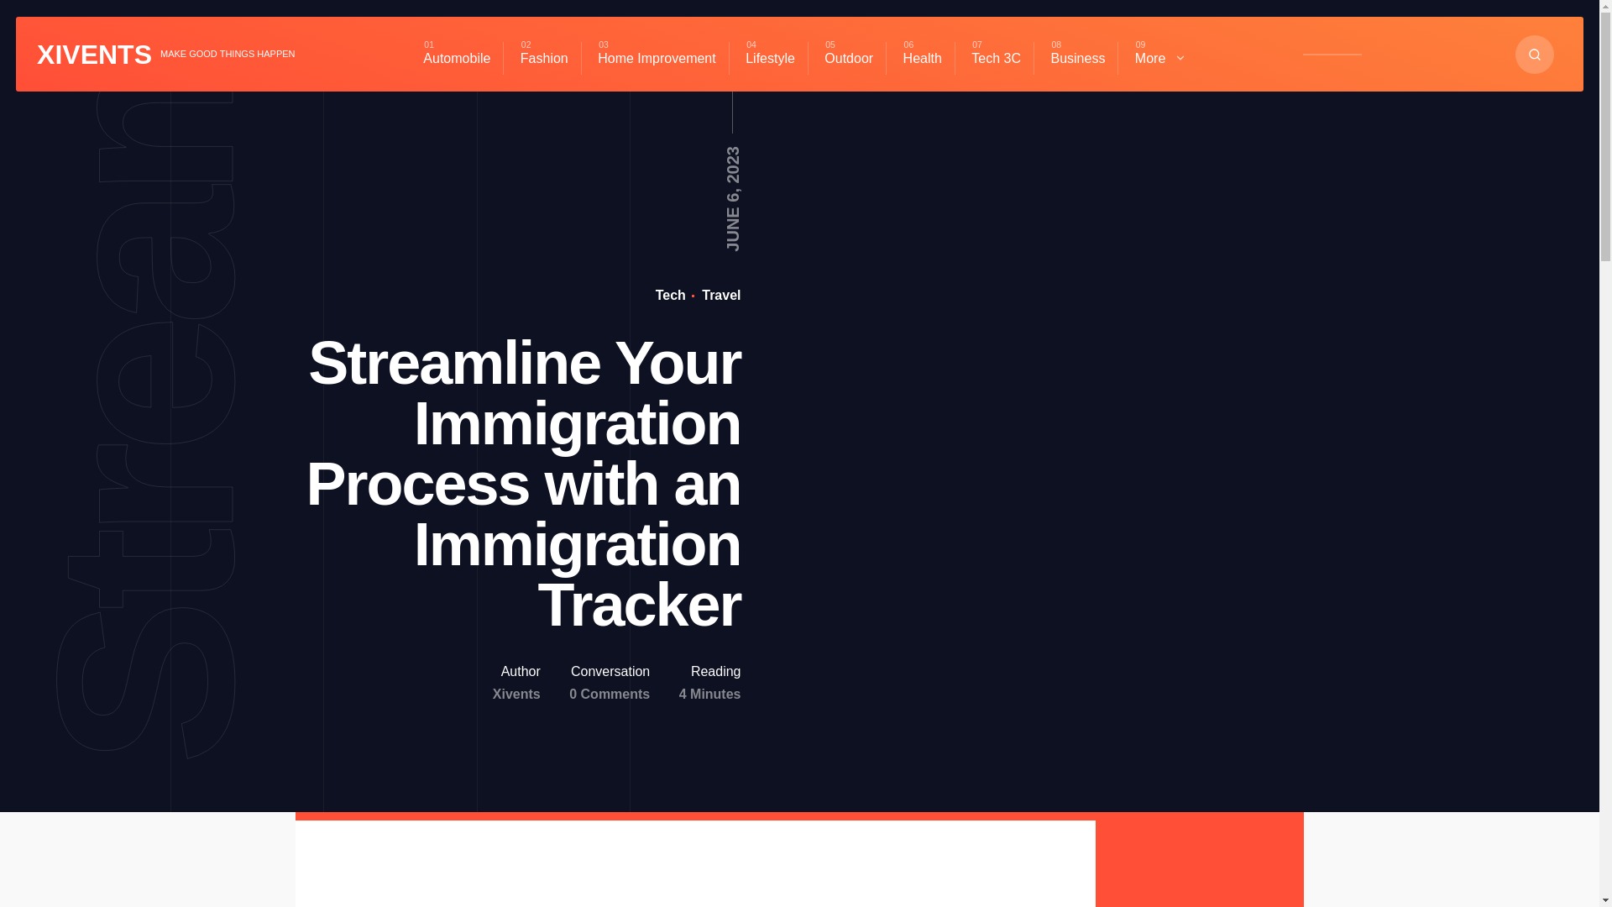 The height and width of the screenshot is (907, 1612). Describe the element at coordinates (94, 55) in the screenshot. I see `XIVENTS` at that location.